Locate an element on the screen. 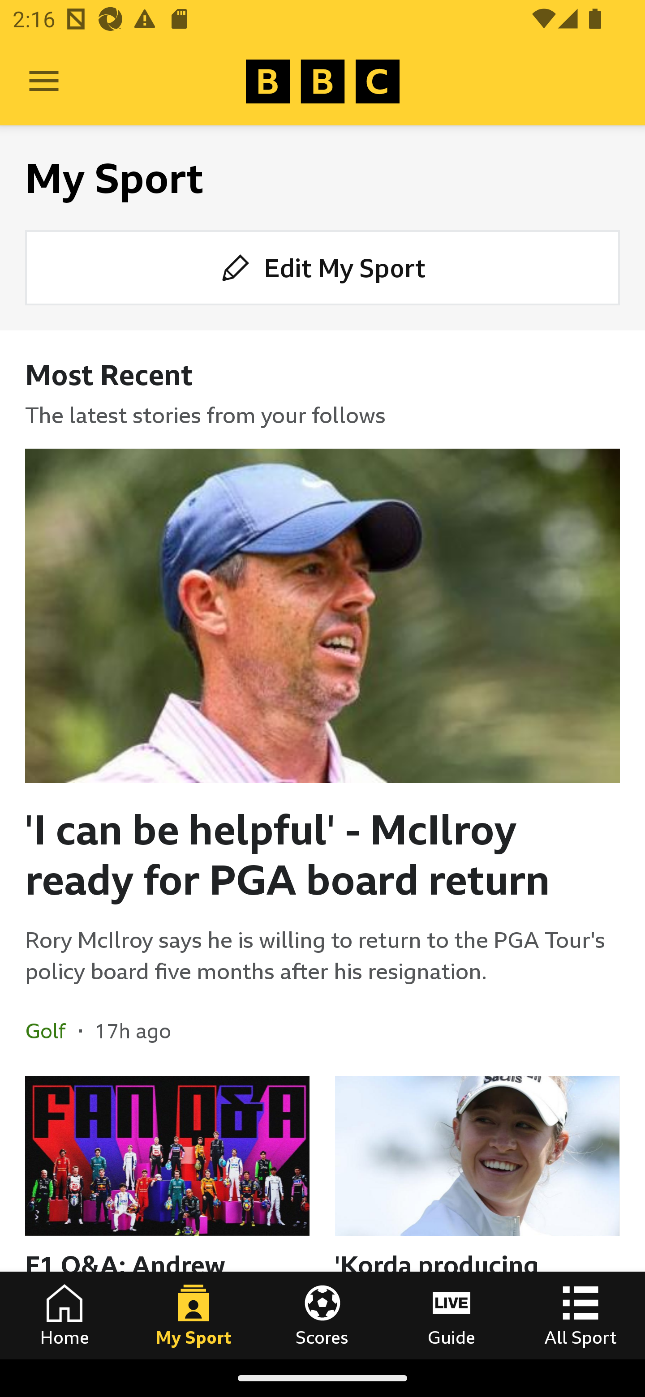 Image resolution: width=645 pixels, height=1397 pixels. Scores is located at coordinates (322, 1315).